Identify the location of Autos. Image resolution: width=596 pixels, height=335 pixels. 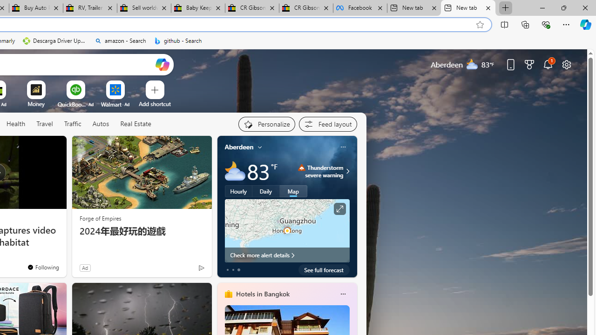
(101, 124).